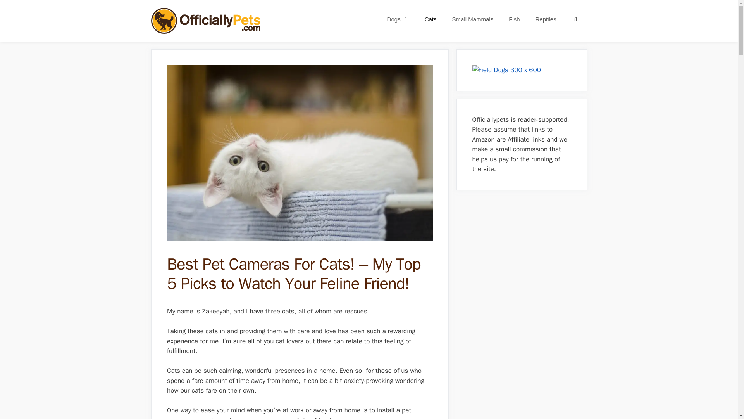  Describe the element at coordinates (398, 19) in the screenshot. I see `Dogs` at that location.